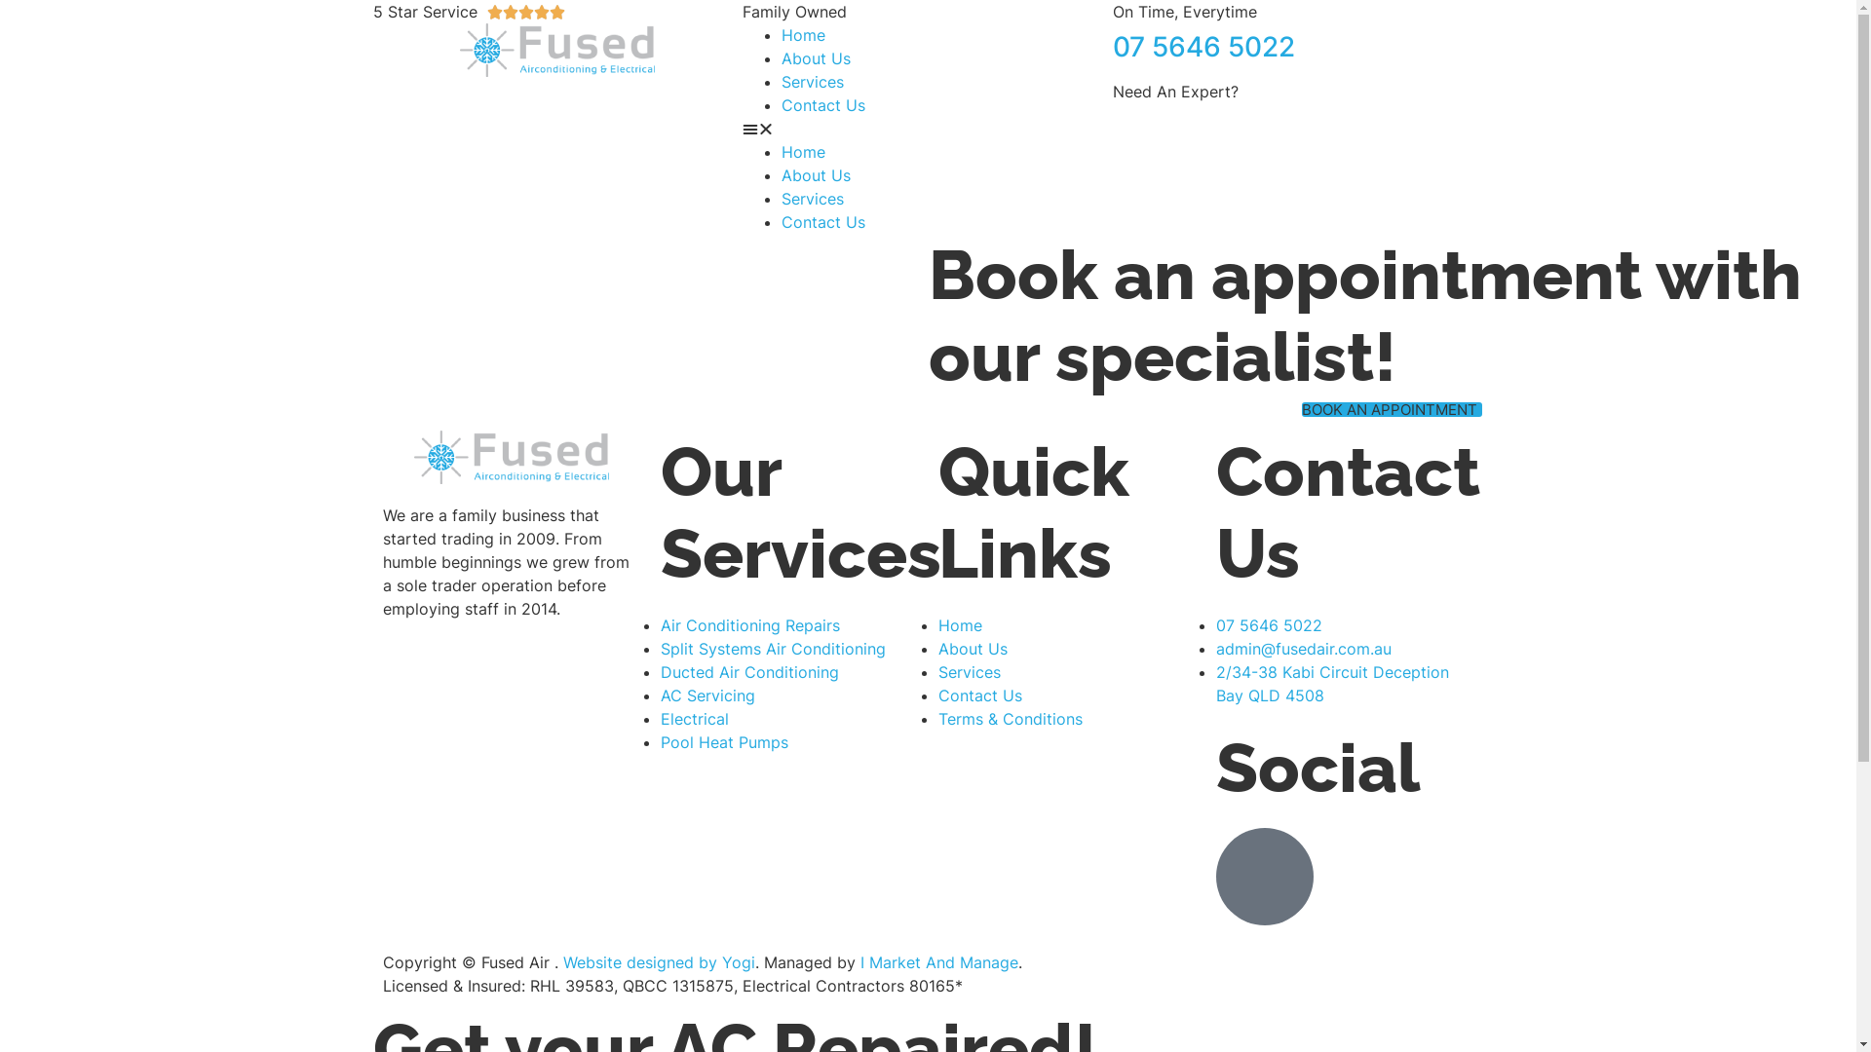 The height and width of the screenshot is (1052, 1871). I want to click on Website designed by Yogi, so click(659, 962).